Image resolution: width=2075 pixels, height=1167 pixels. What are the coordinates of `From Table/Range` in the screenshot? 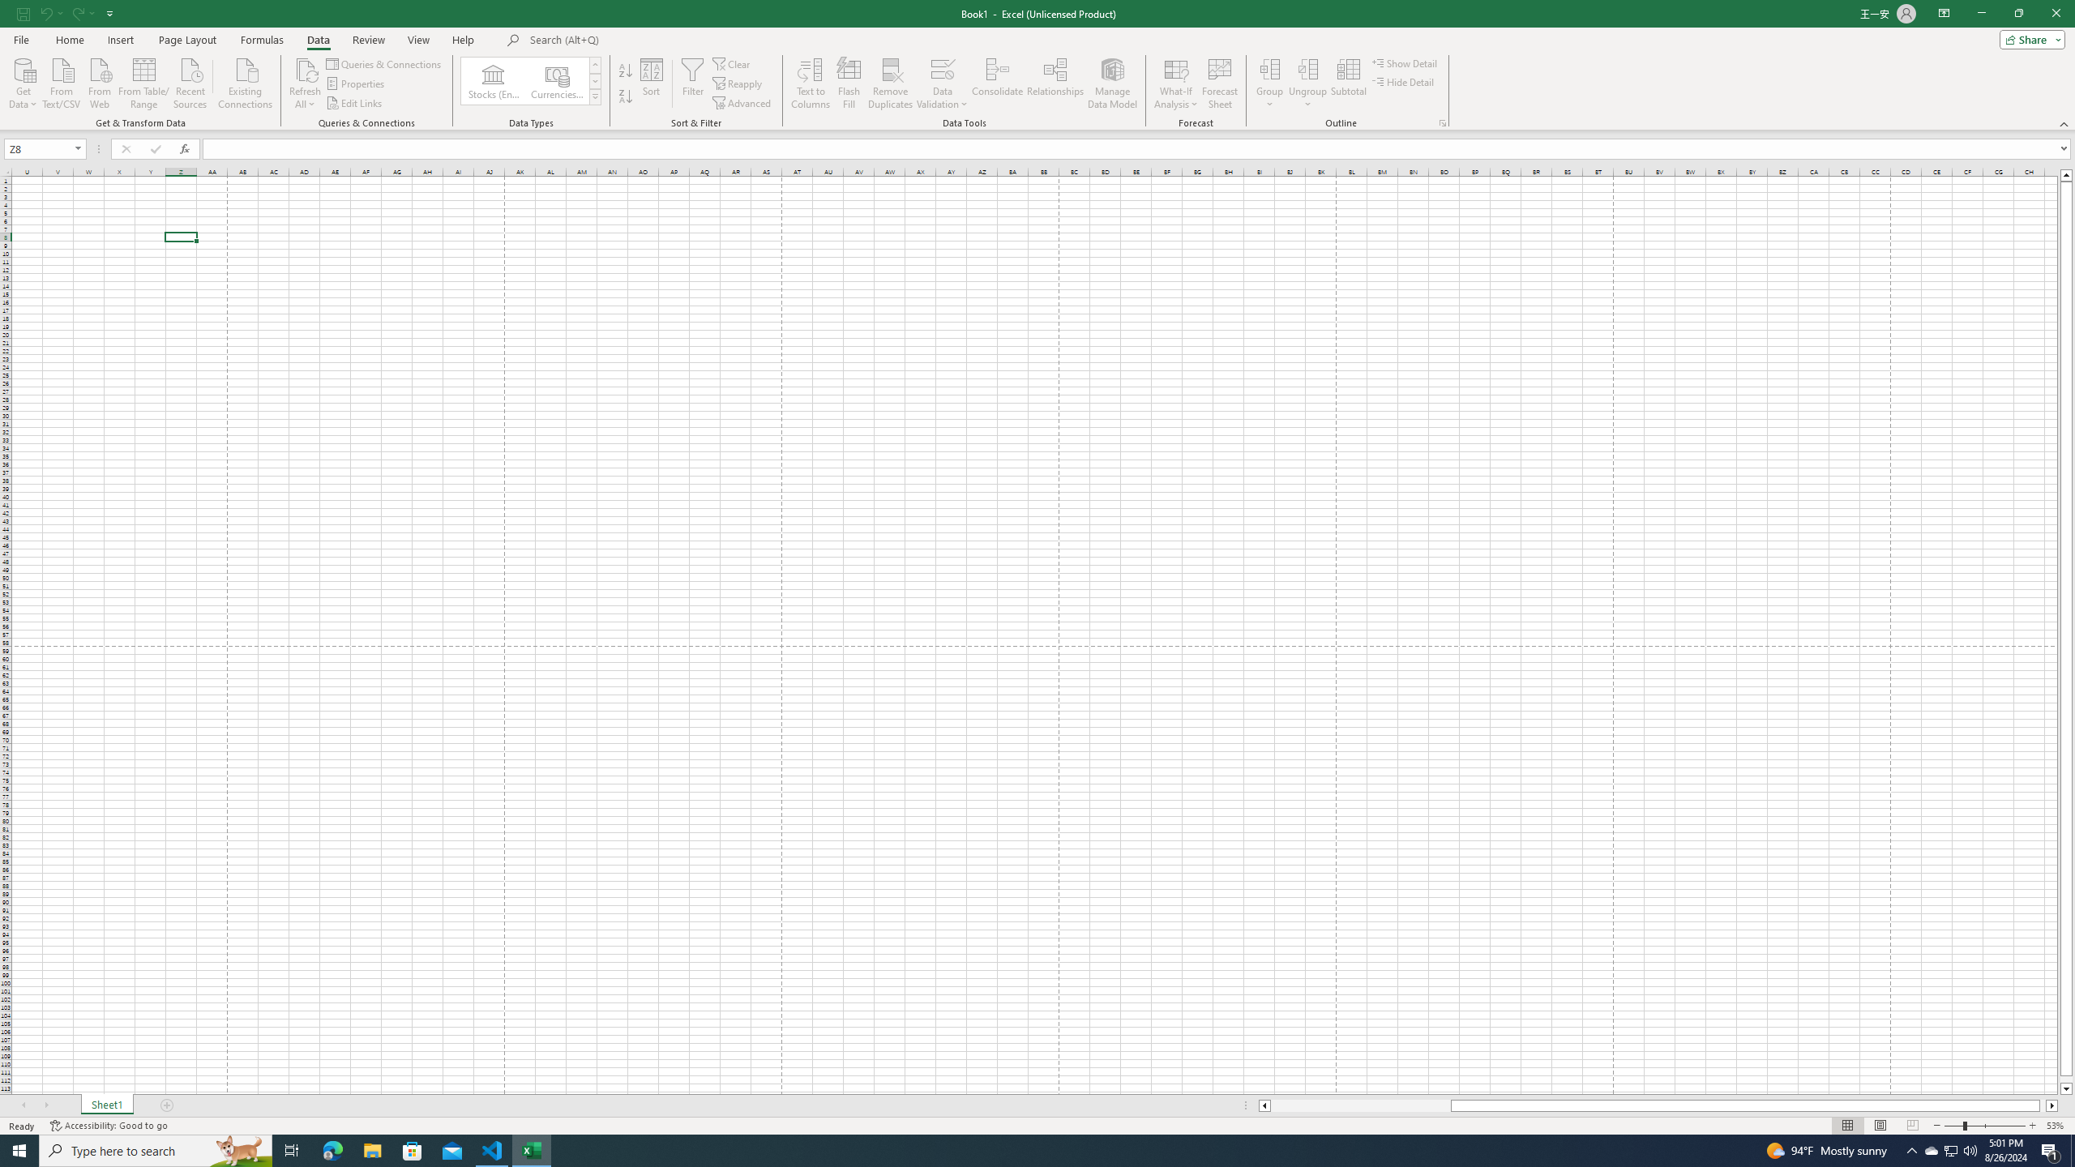 It's located at (144, 82).